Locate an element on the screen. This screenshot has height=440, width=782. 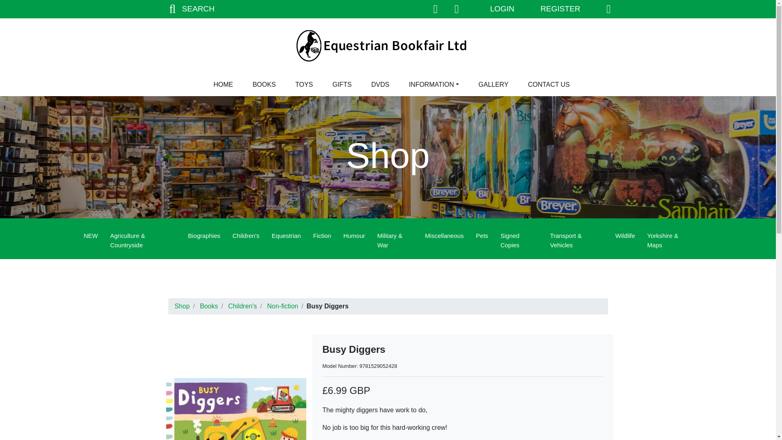
NEW is located at coordinates (90, 236).